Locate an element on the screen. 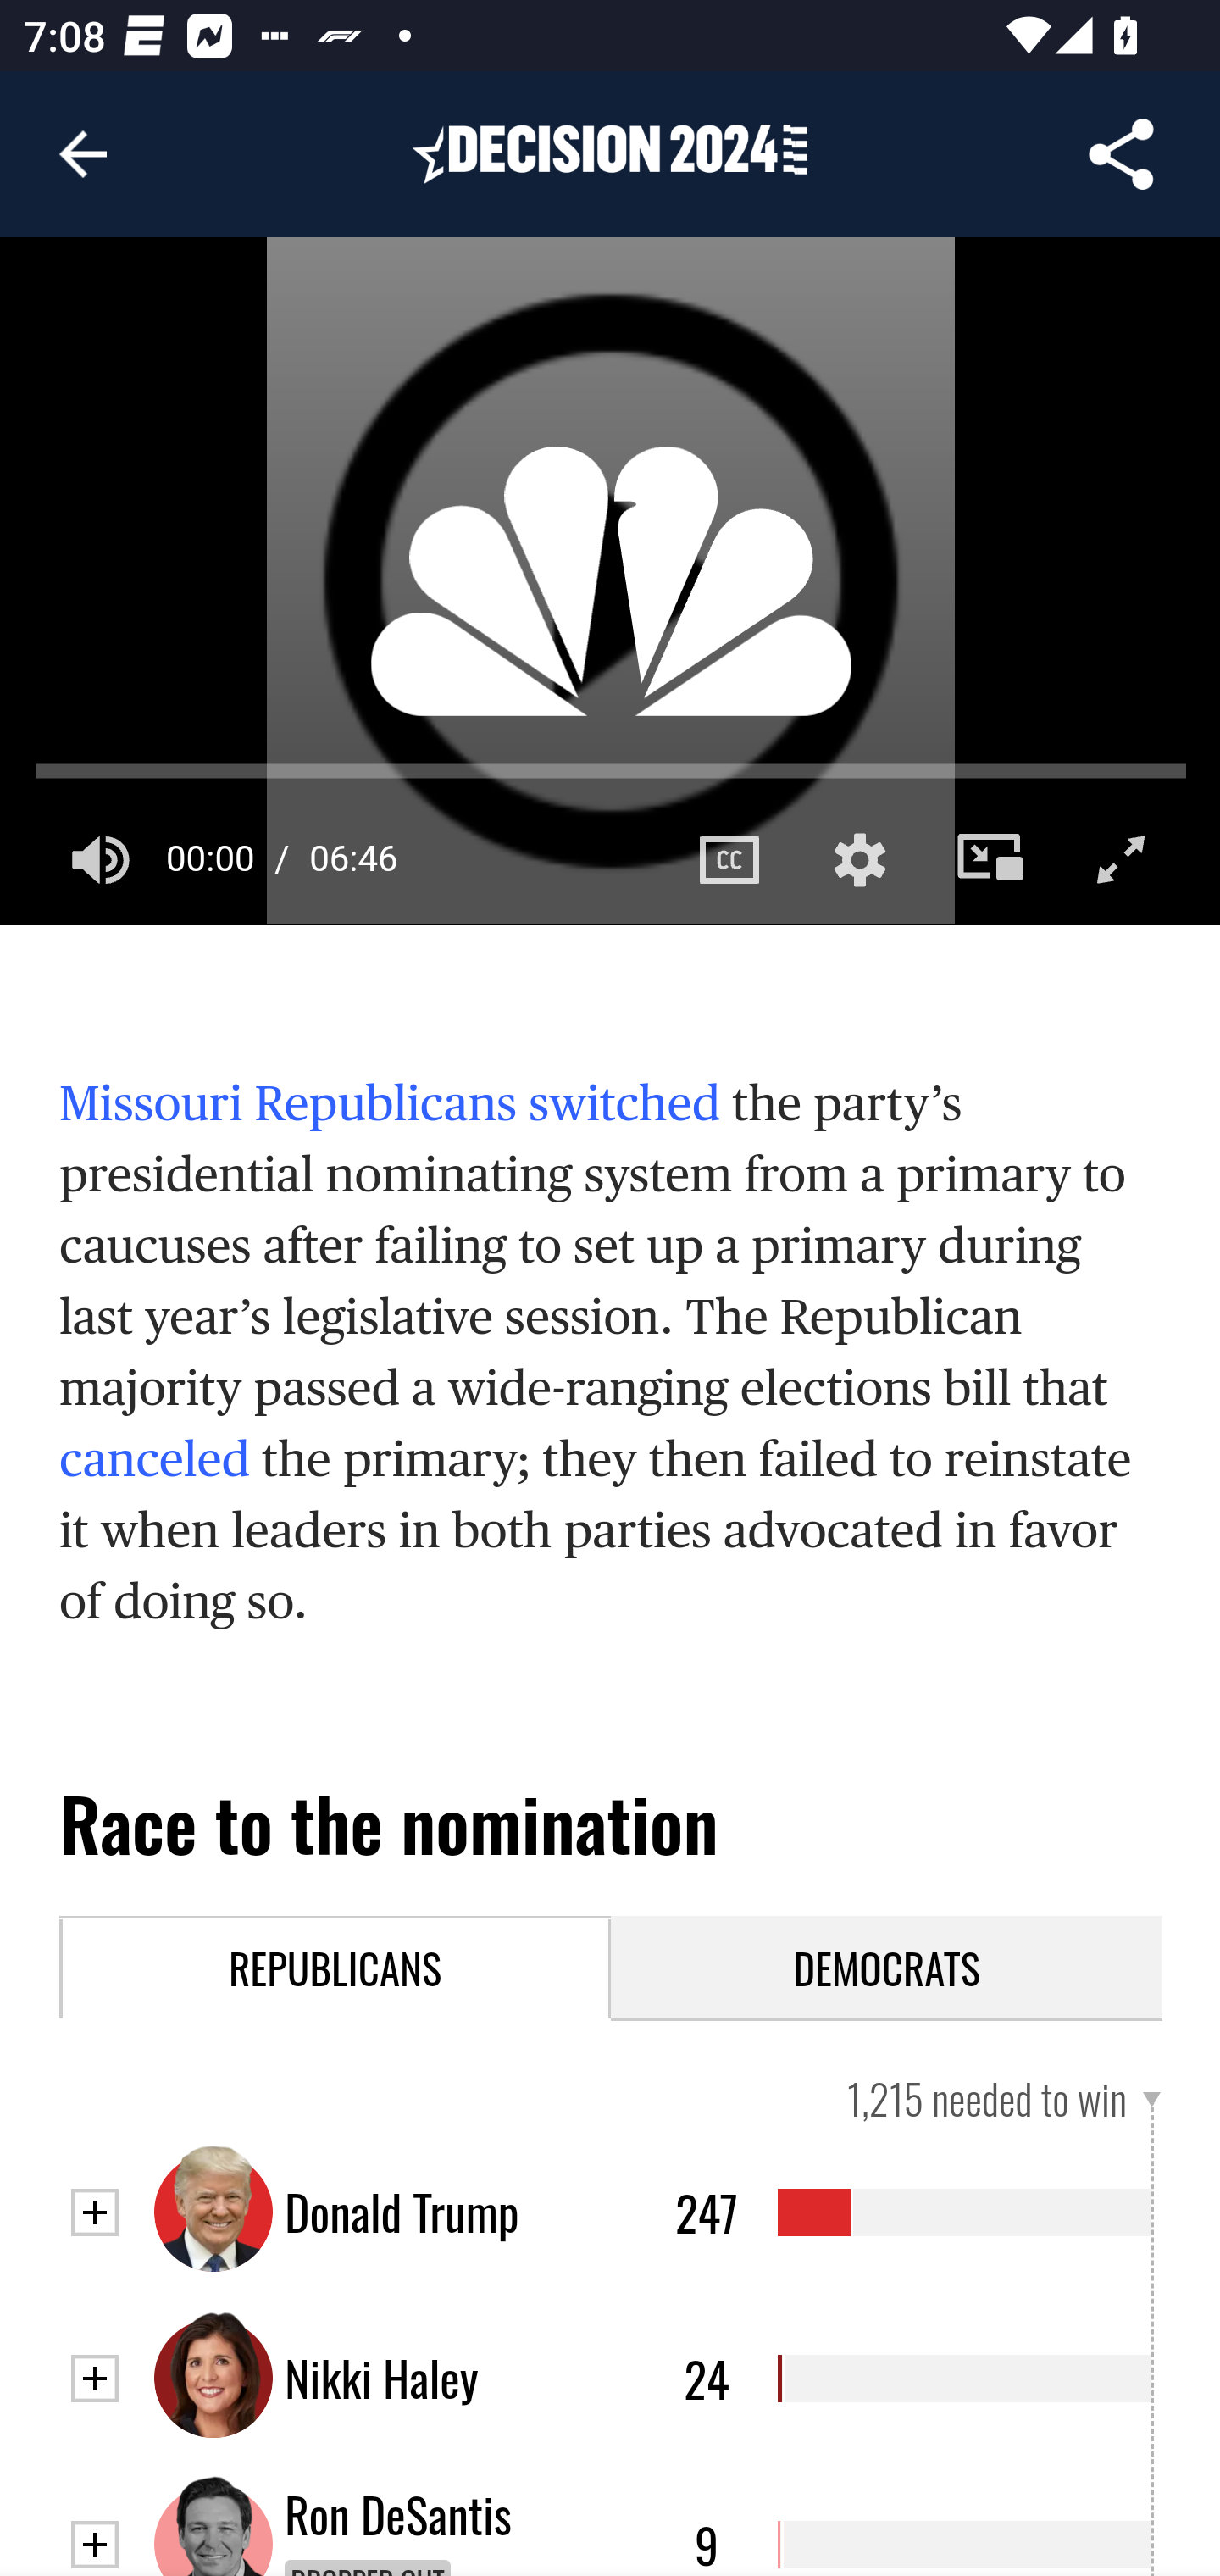 This screenshot has height=2576, width=1220. REPUBLICANS is located at coordinates (336, 1966).